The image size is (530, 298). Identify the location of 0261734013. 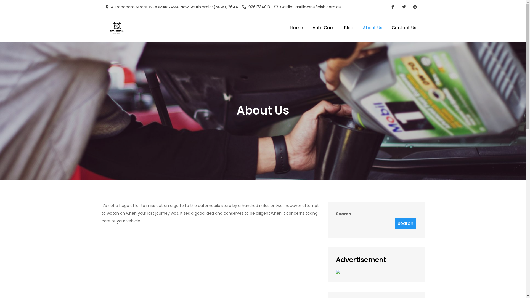
(256, 7).